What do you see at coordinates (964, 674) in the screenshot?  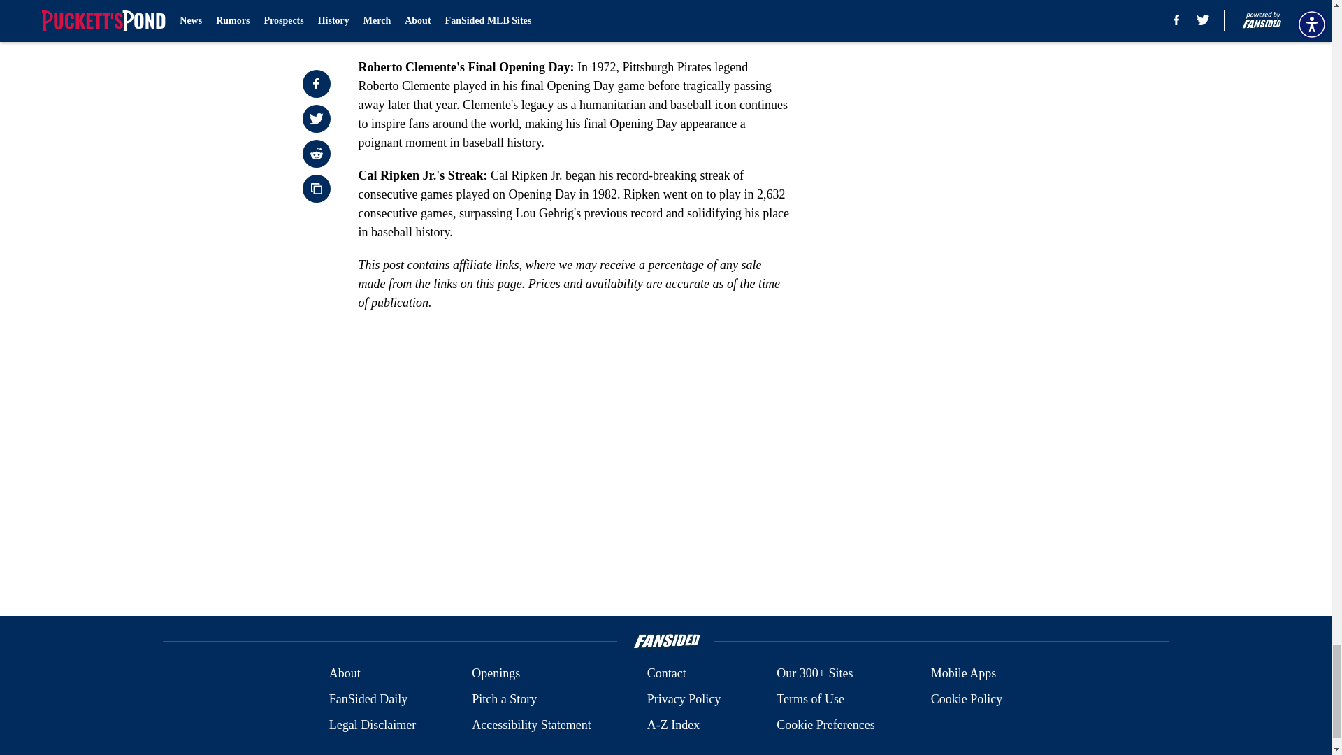 I see `Mobile Apps` at bounding box center [964, 674].